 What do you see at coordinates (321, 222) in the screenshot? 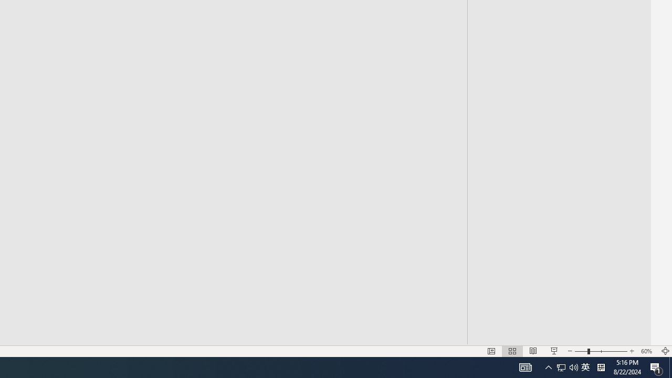
I see `Wikipedia logo and symbol, meaning, history, PNG, brand` at bounding box center [321, 222].